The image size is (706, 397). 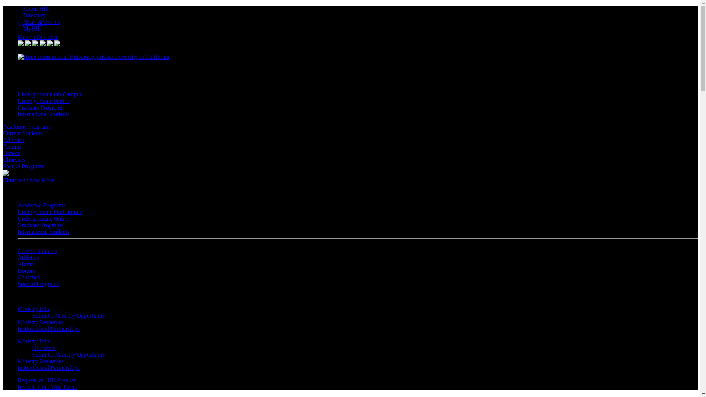 What do you see at coordinates (40, 225) in the screenshot?
I see `Graduate Programs` at bounding box center [40, 225].